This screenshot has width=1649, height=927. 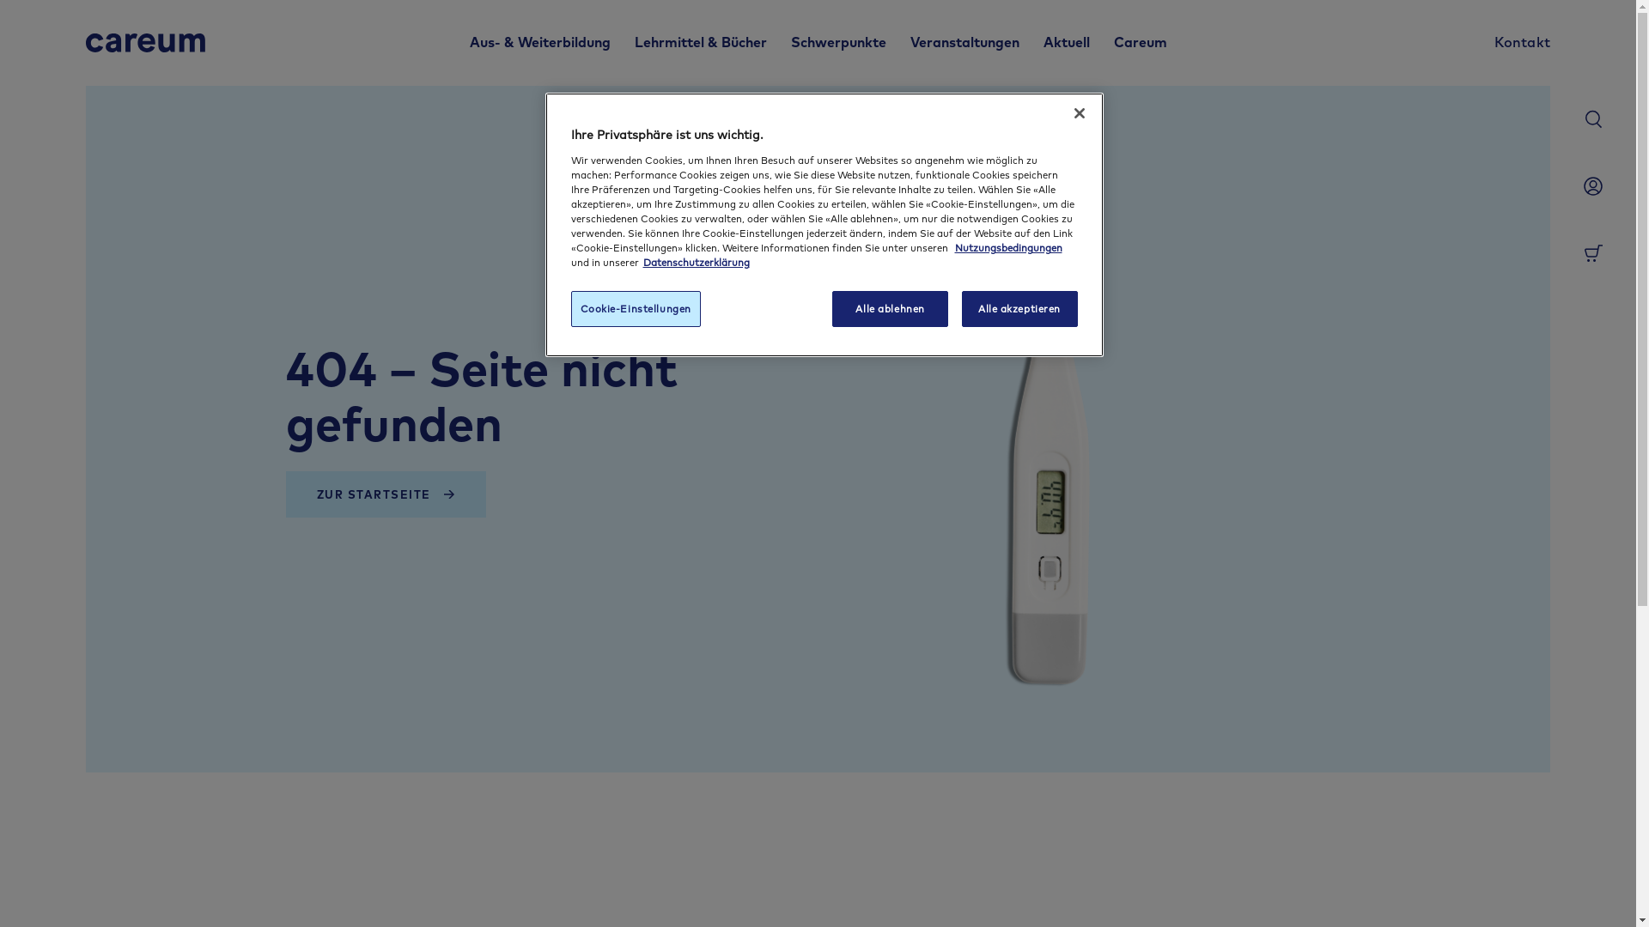 What do you see at coordinates (1066, 43) in the screenshot?
I see `Aktuell` at bounding box center [1066, 43].